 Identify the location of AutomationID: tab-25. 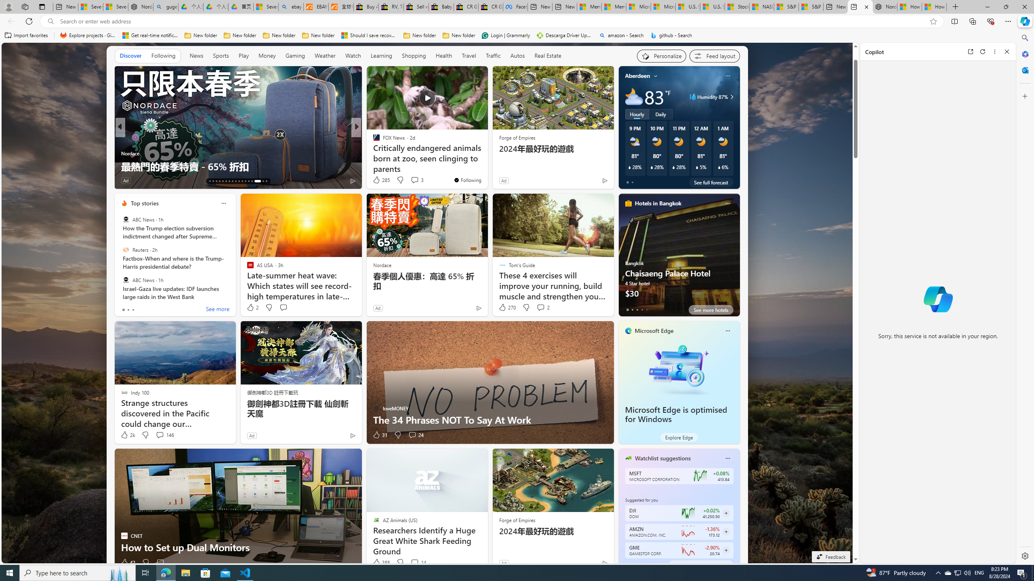
(248, 181).